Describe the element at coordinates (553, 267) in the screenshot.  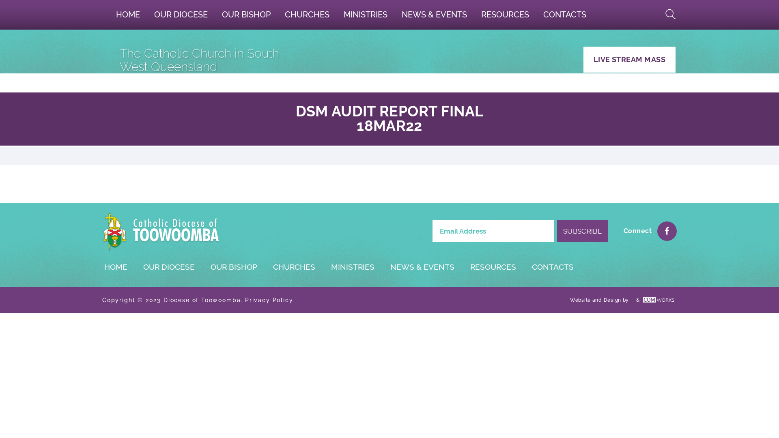
I see `CONTACTS` at that location.